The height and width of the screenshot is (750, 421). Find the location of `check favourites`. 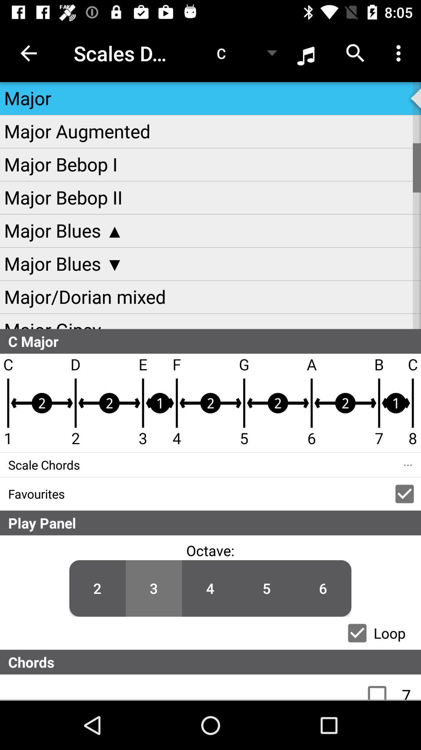

check favourites is located at coordinates (405, 494).